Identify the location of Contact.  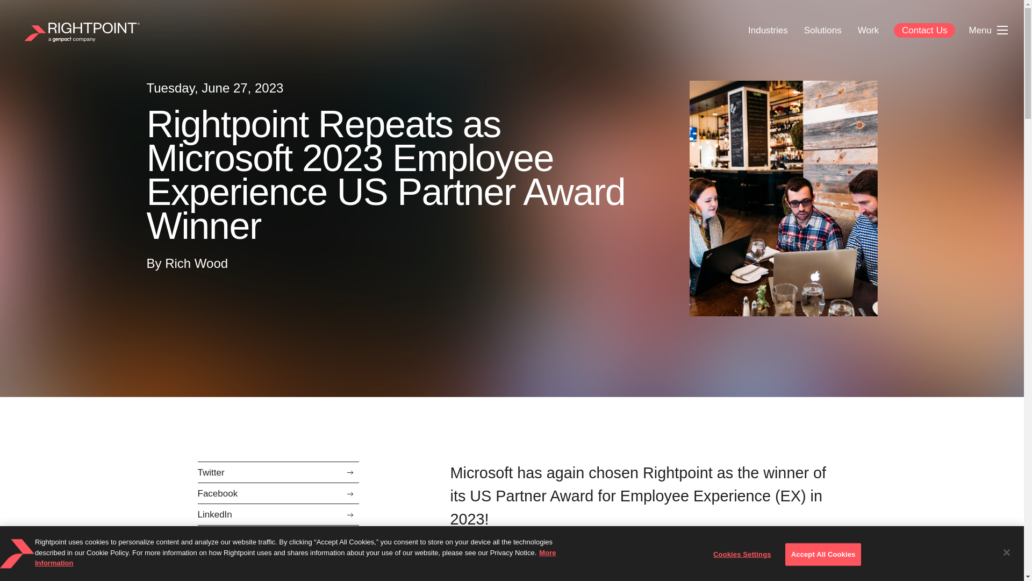
(924, 30).